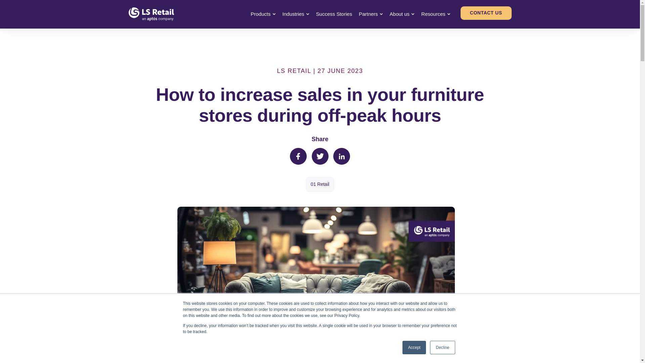 This screenshot has height=363, width=645. I want to click on ls-retail-logo-white, so click(151, 14).